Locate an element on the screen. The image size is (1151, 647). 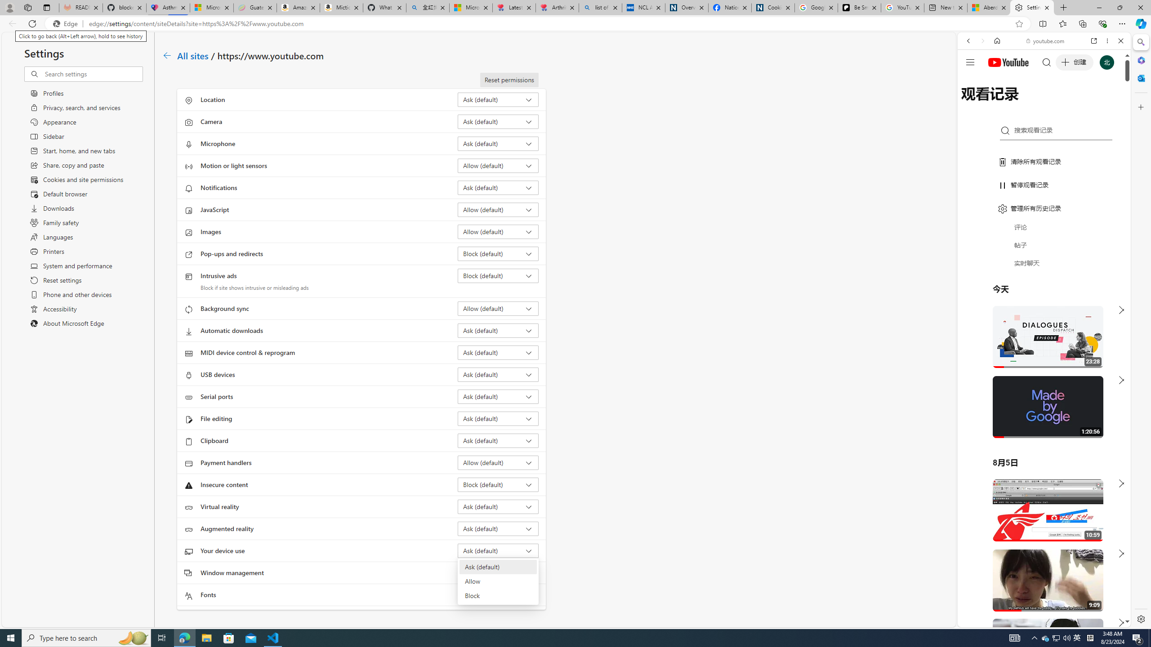
Open link in new tab is located at coordinates (1094, 40).